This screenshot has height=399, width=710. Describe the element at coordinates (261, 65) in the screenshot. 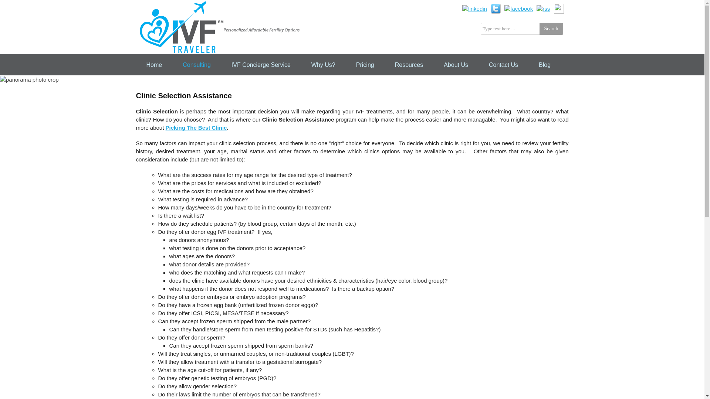

I see `IVF Concierge Service` at that location.